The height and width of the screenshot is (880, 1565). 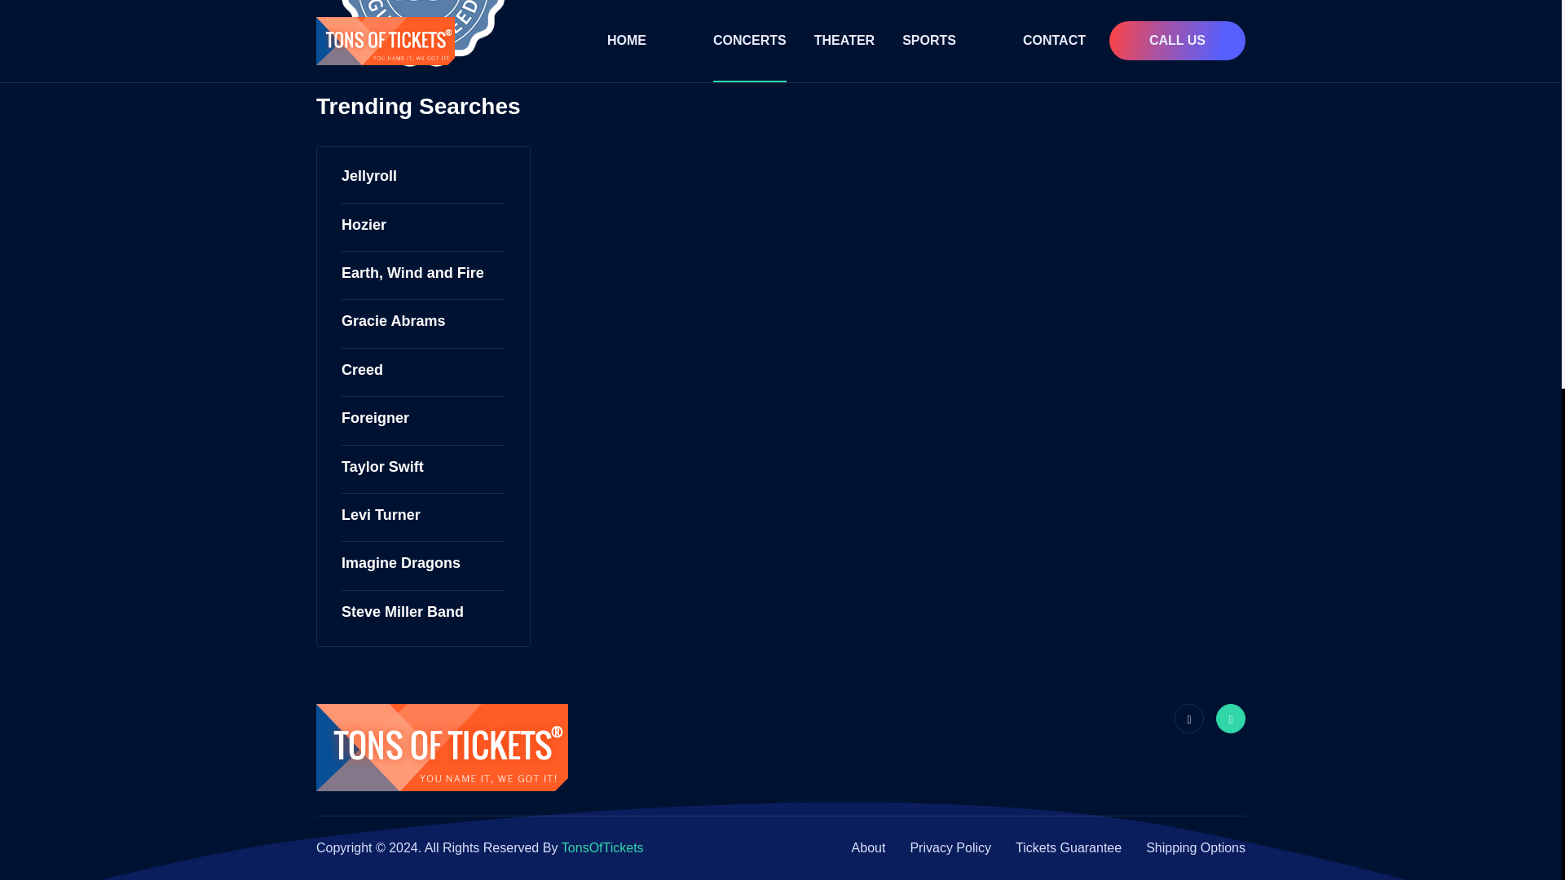 I want to click on Gracie Abrams, so click(x=393, y=321).